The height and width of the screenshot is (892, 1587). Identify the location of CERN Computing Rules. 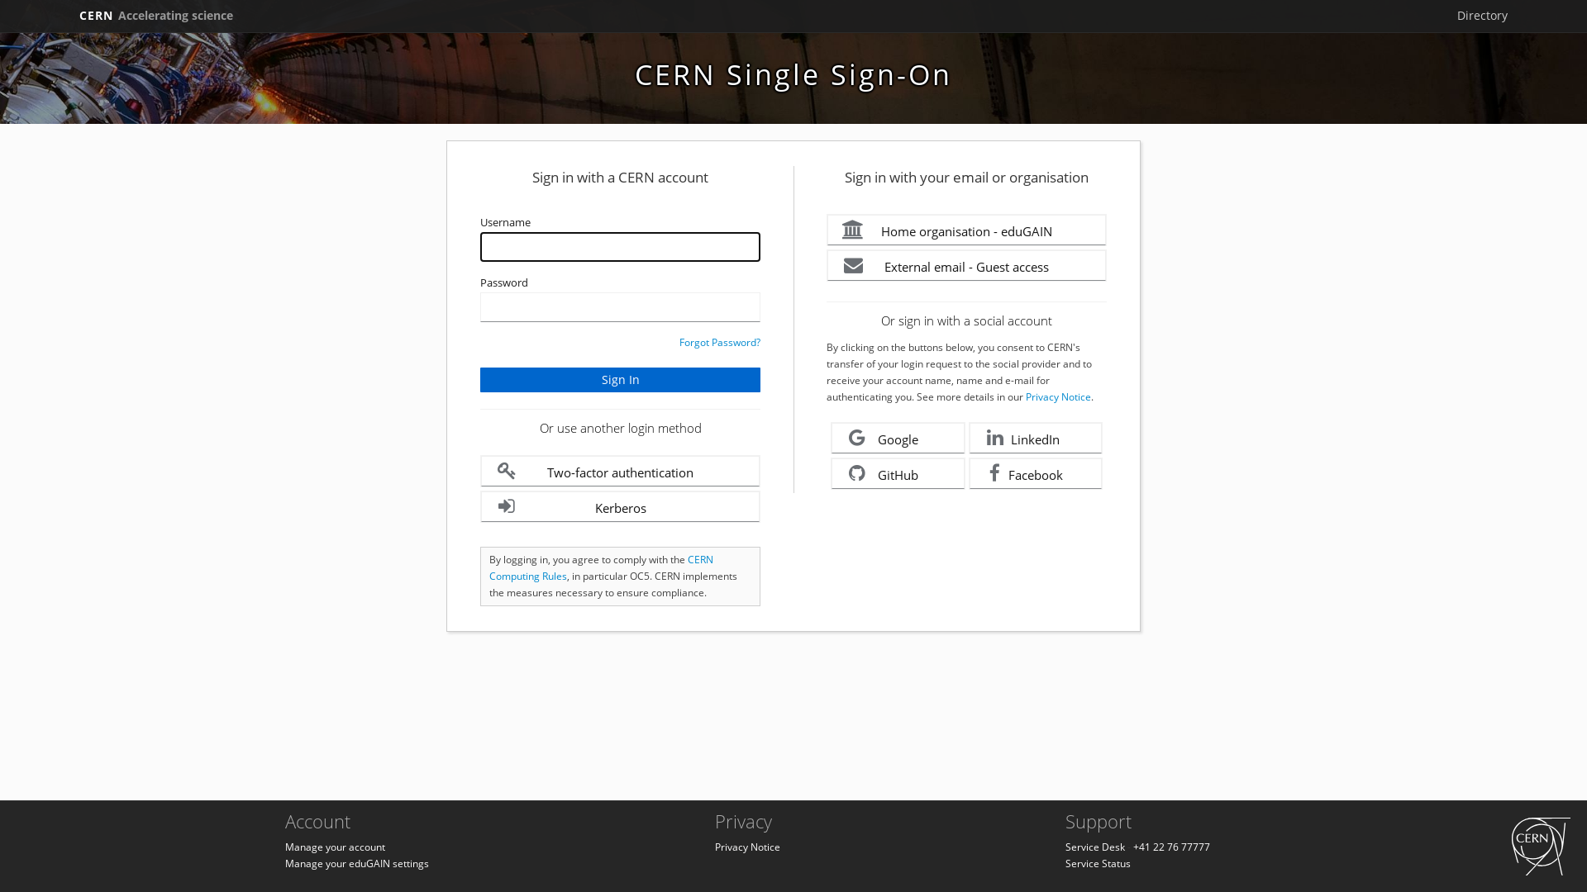
(602, 568).